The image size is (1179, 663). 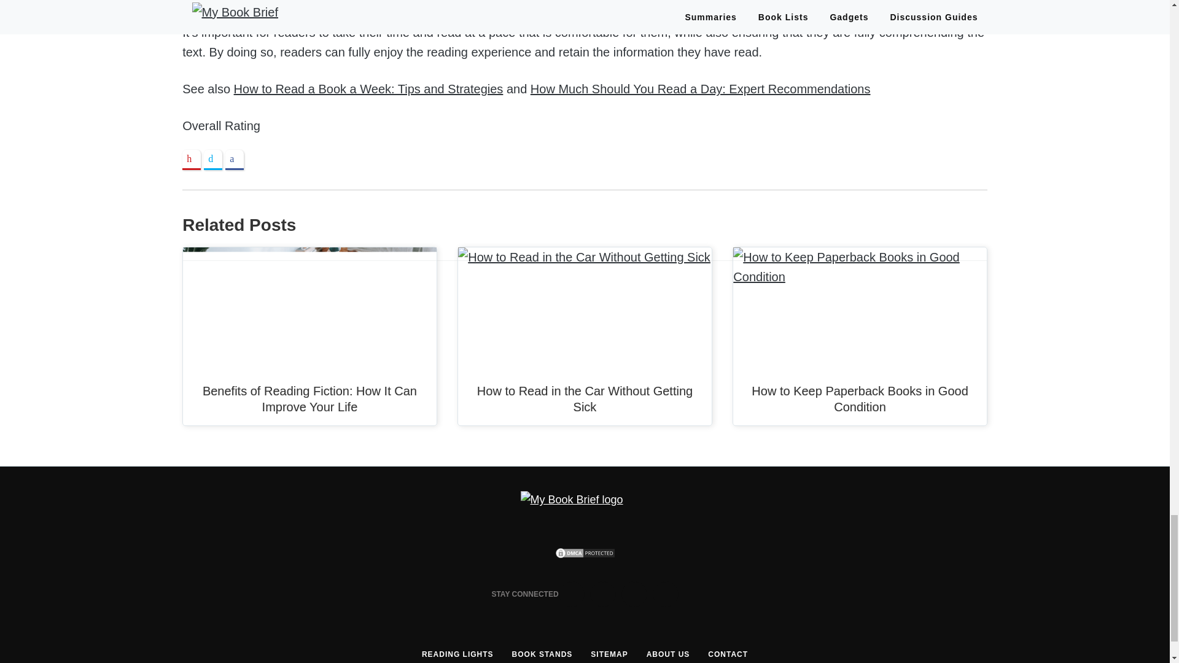 What do you see at coordinates (213, 160) in the screenshot?
I see `Share on Twitter` at bounding box center [213, 160].